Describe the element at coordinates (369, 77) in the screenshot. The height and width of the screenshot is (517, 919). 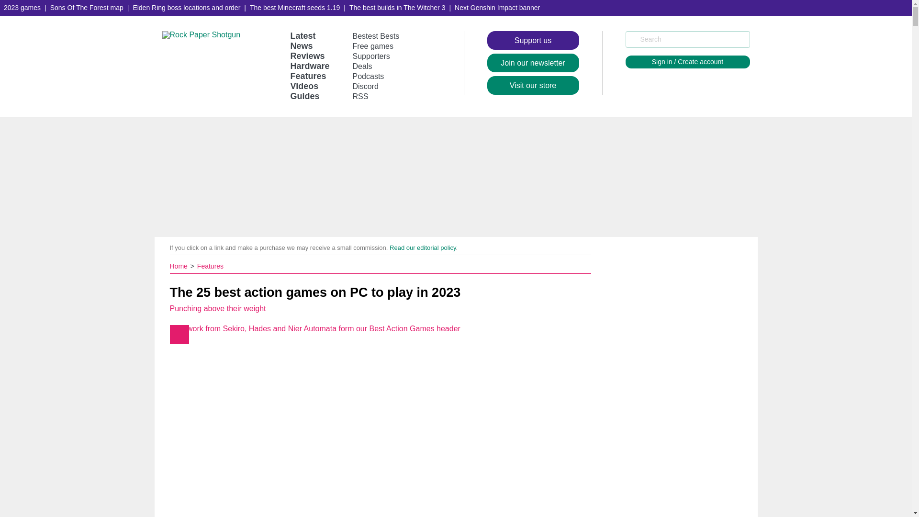
I see `Podcasts` at that location.